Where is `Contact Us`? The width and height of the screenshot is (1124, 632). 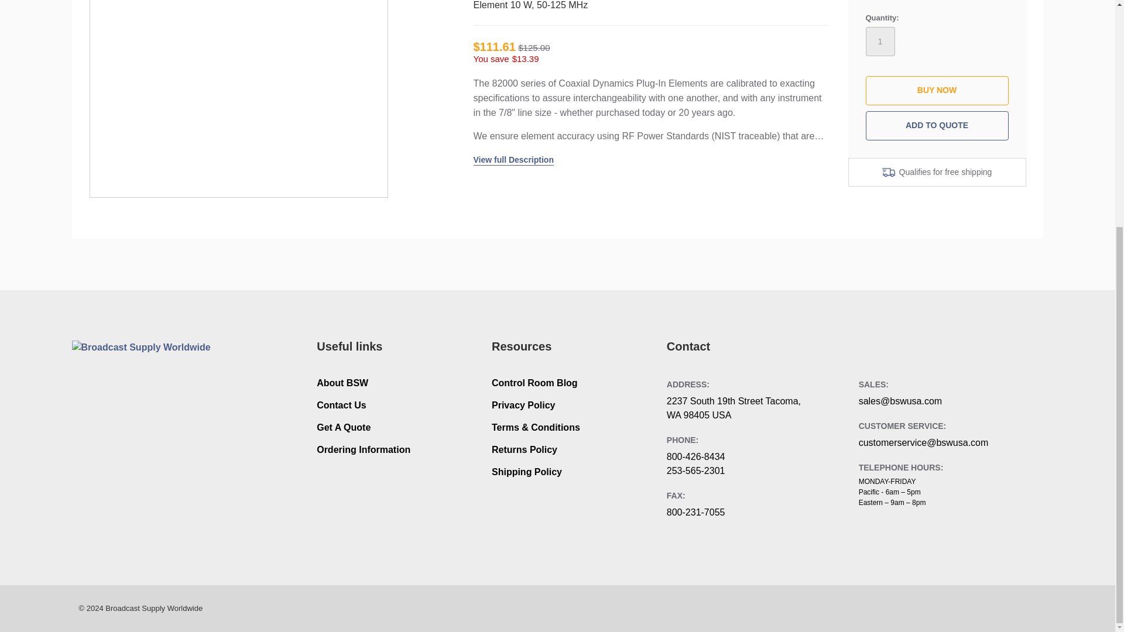
Contact Us is located at coordinates (341, 405).